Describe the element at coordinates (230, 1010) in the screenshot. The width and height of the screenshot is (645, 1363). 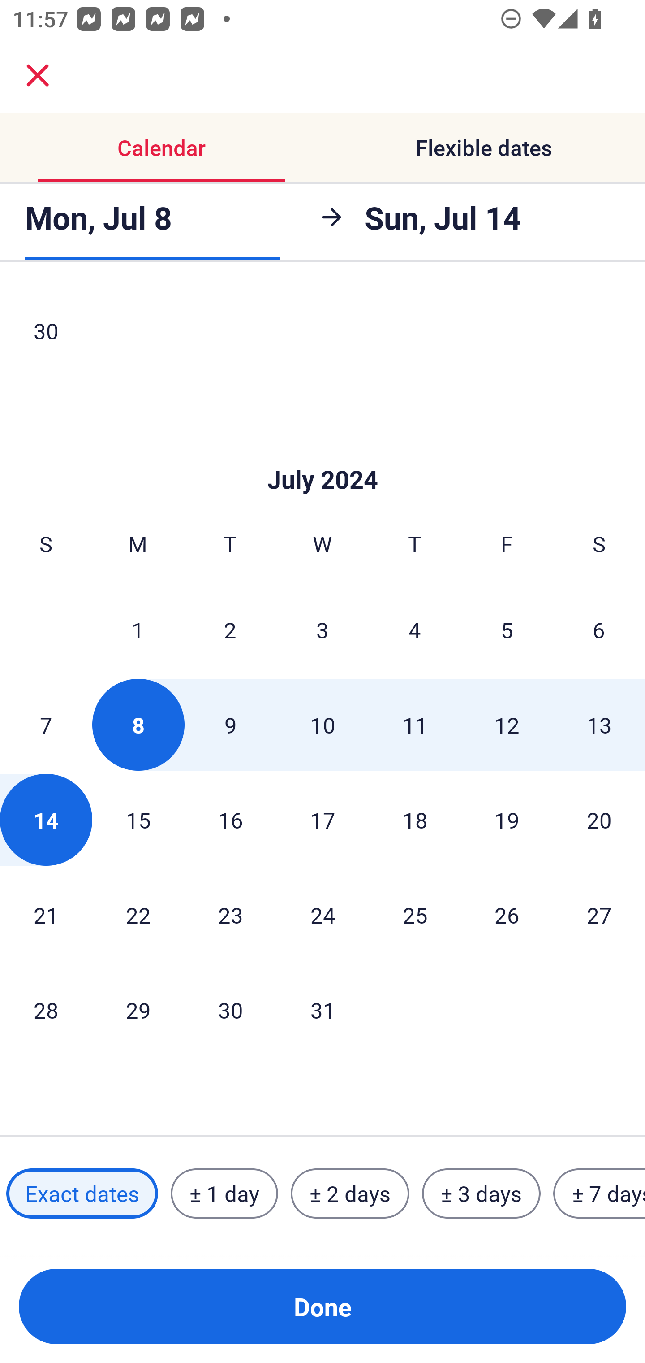
I see `30 Tuesday, July 30, 2024` at that location.